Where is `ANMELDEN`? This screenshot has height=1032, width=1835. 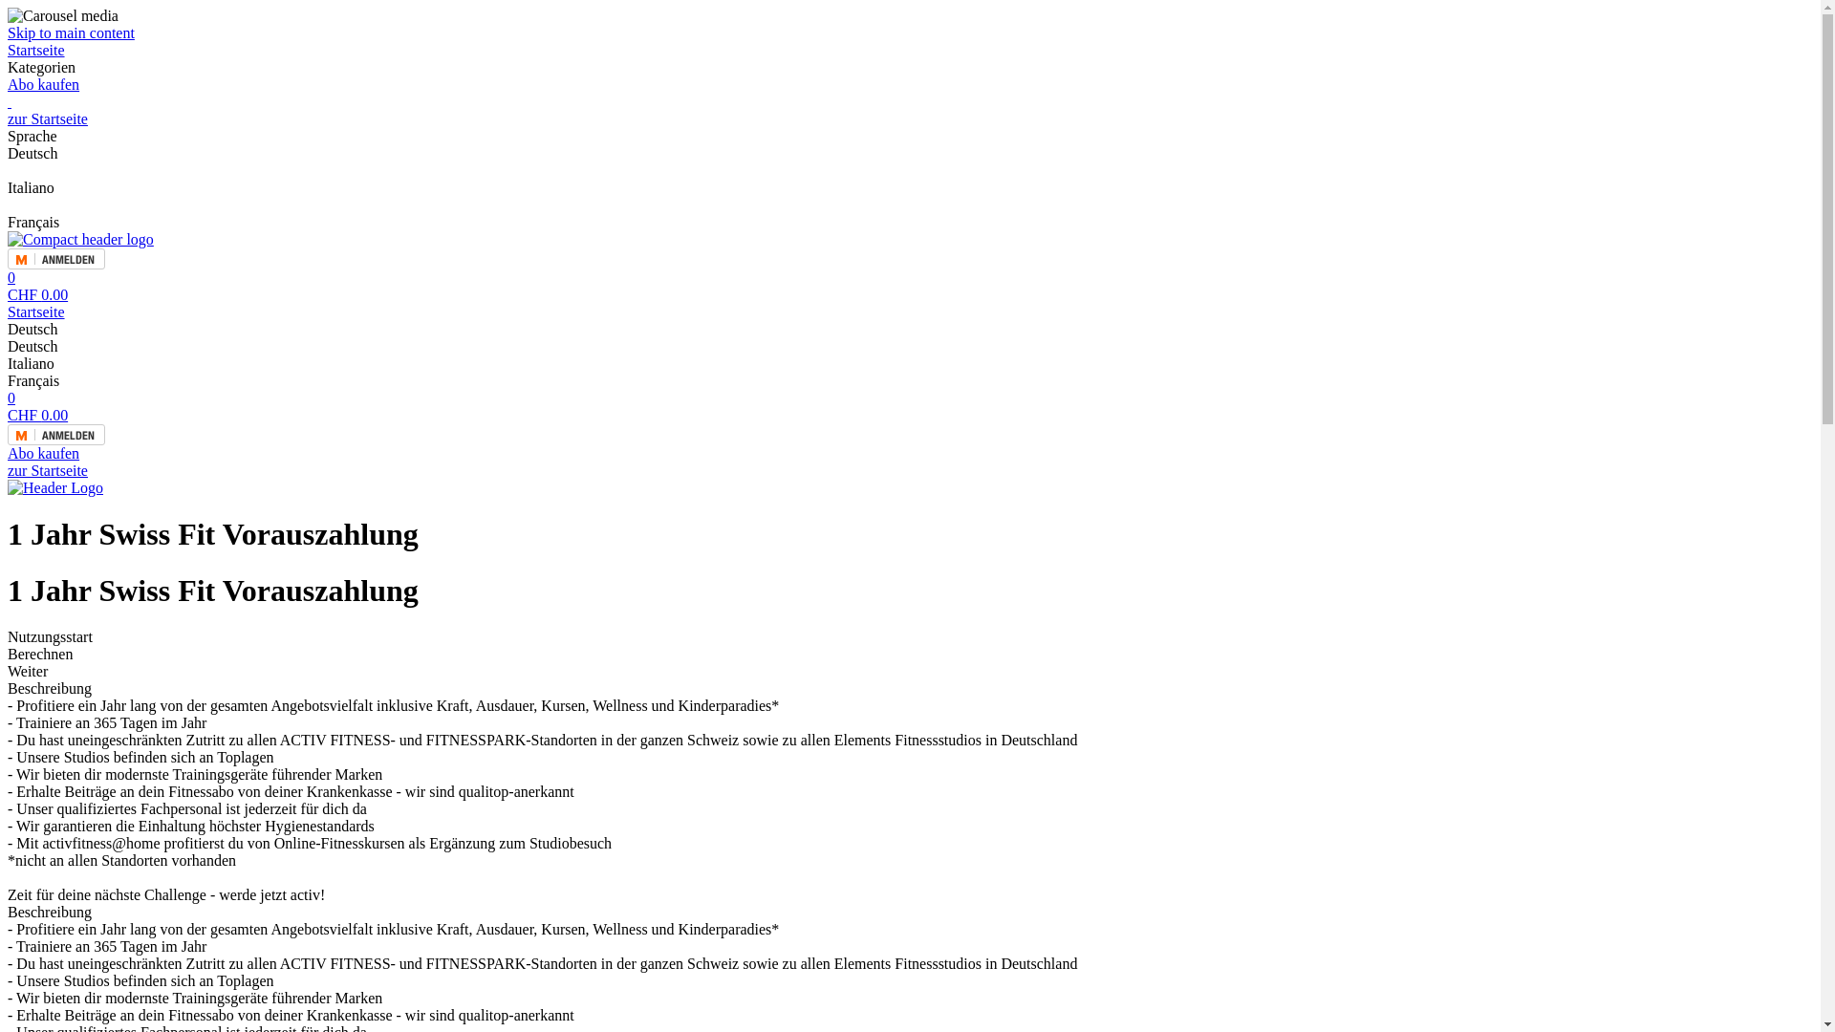 ANMELDEN is located at coordinates (910, 443).